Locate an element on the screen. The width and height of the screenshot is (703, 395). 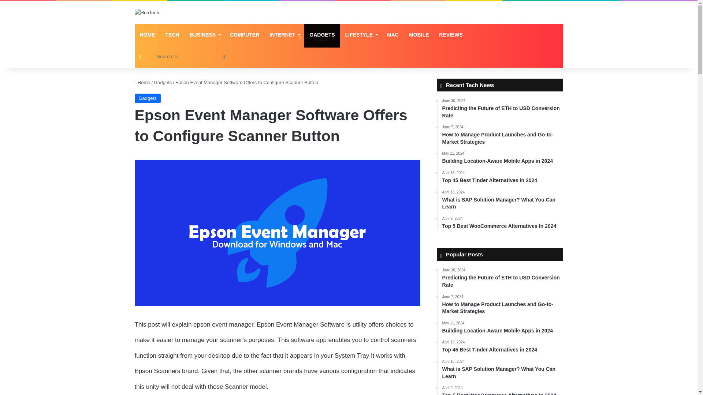
REVIEWS is located at coordinates (451, 34).